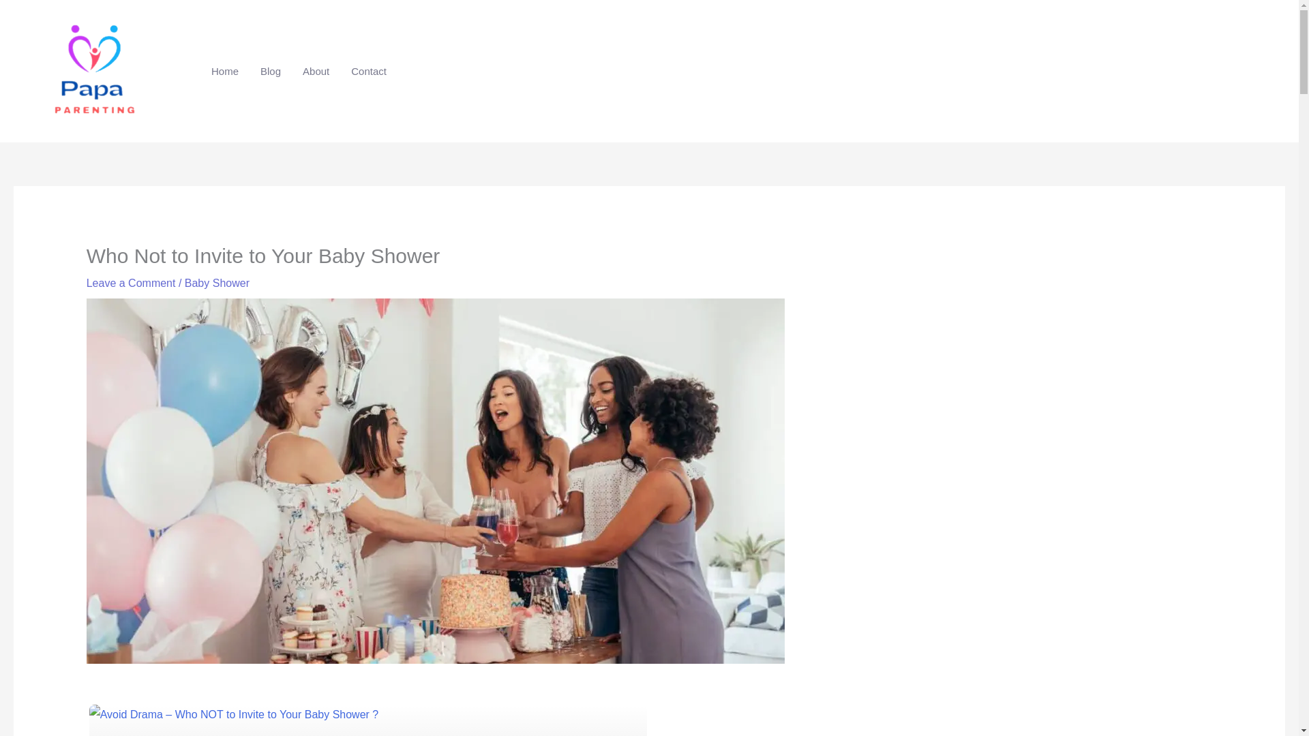  Describe the element at coordinates (369, 72) in the screenshot. I see `Contact` at that location.